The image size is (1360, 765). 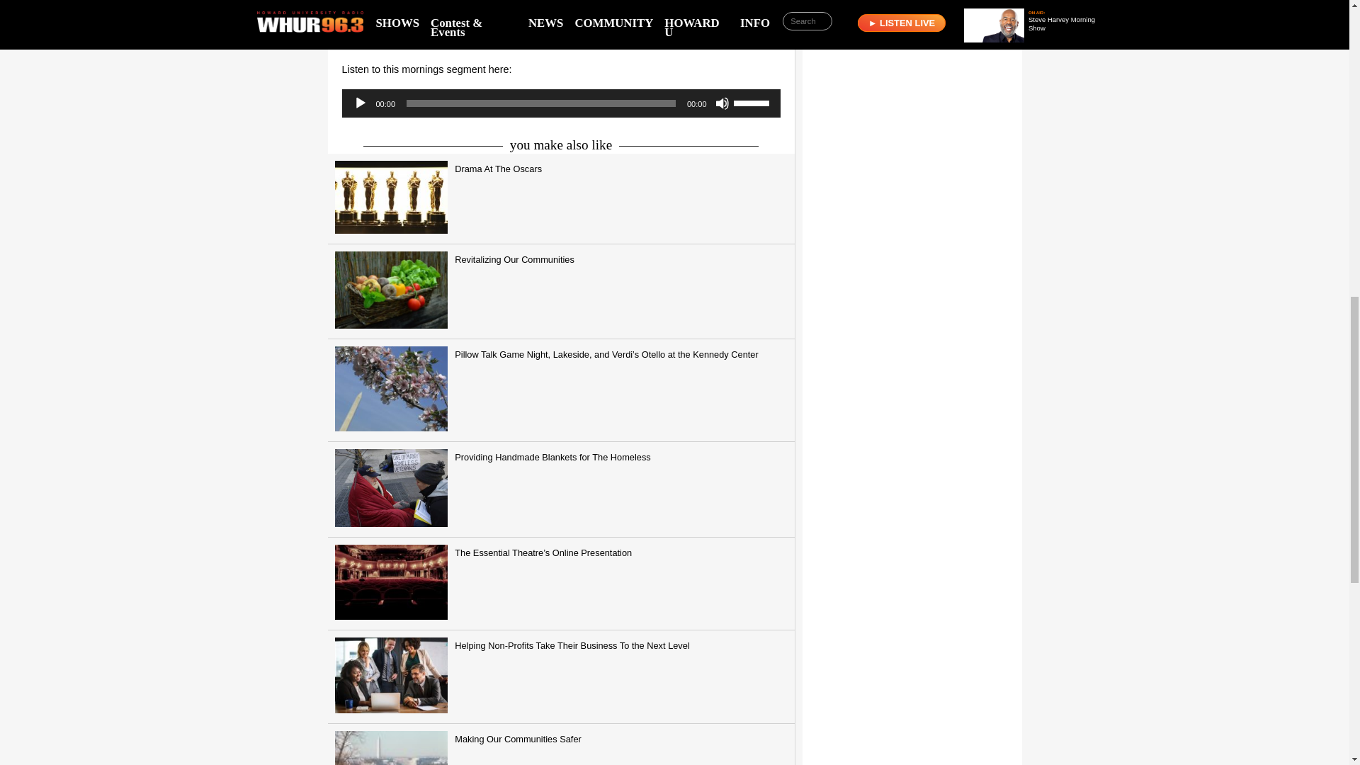 What do you see at coordinates (561, 490) in the screenshot?
I see `Providing Handmade Blankets for The Homeless` at bounding box center [561, 490].